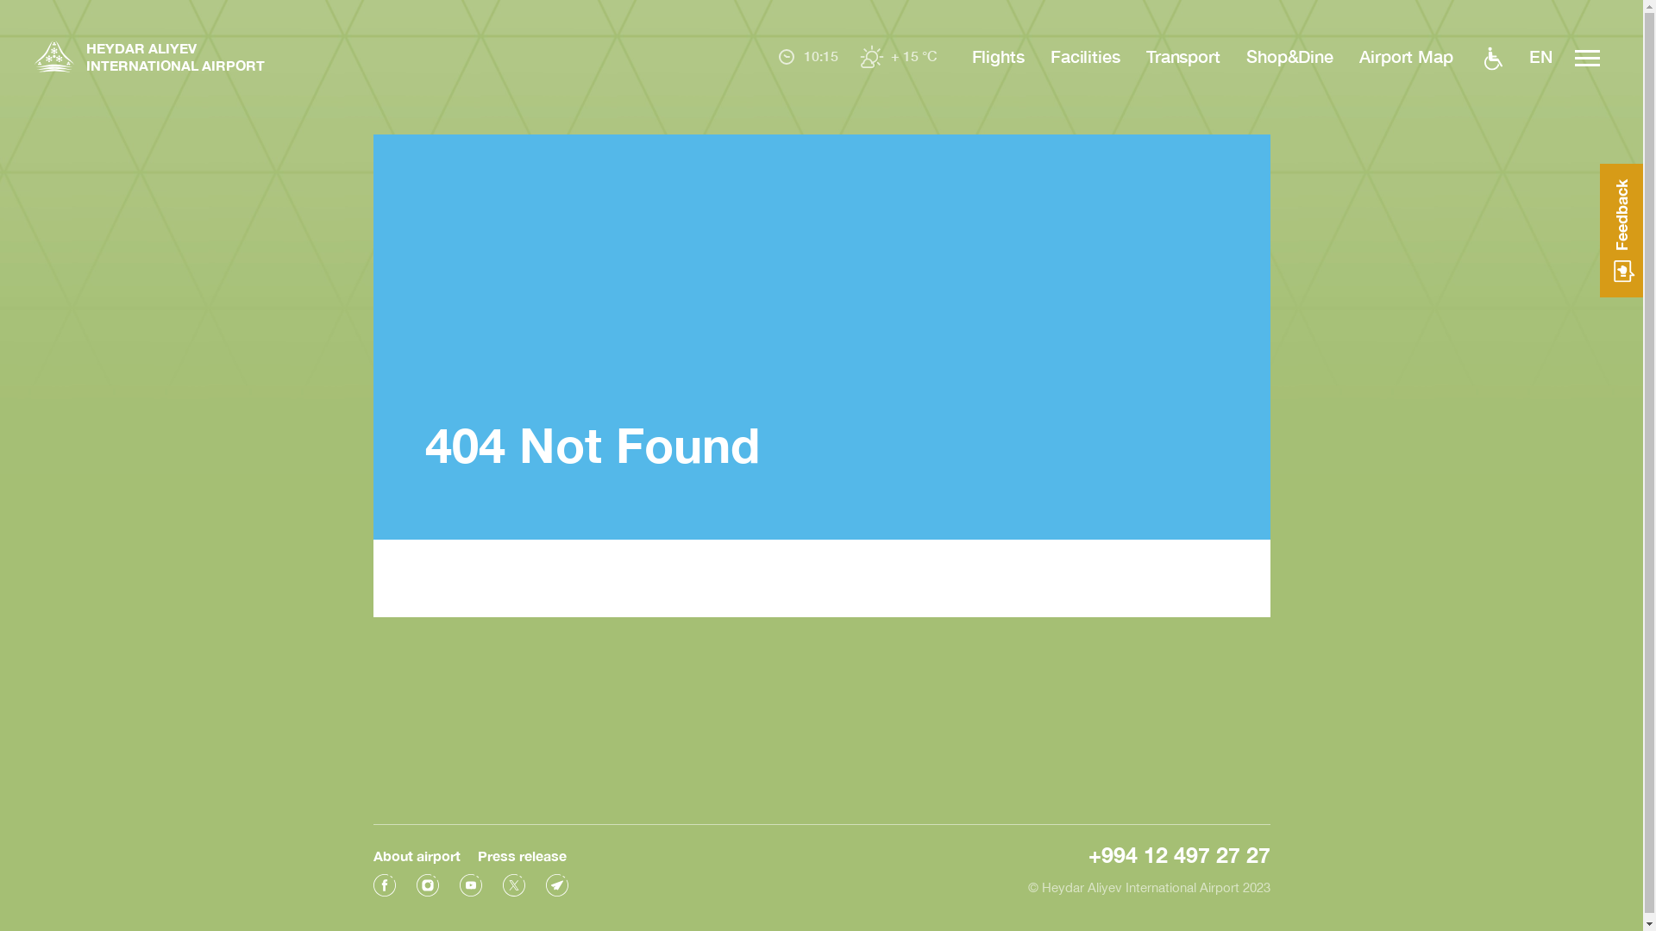  What do you see at coordinates (999, 56) in the screenshot?
I see `Flights` at bounding box center [999, 56].